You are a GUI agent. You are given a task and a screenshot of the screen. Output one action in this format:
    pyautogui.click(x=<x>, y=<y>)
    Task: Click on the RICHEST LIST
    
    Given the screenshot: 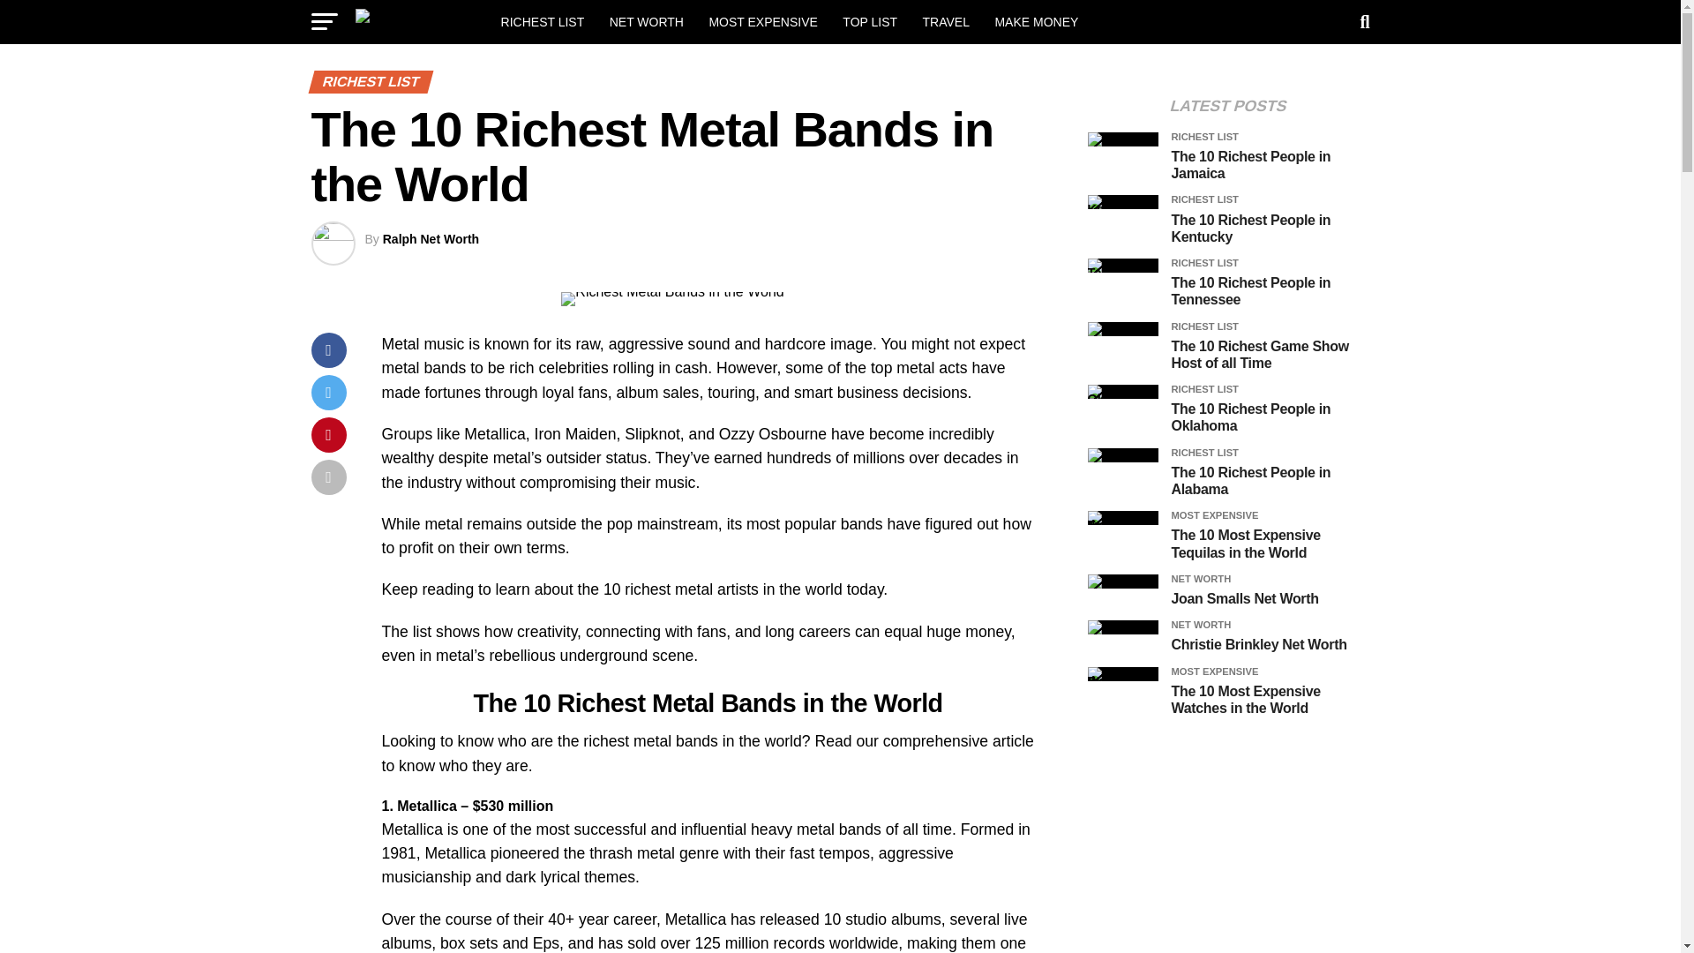 What is the action you would take?
    pyautogui.click(x=543, y=21)
    